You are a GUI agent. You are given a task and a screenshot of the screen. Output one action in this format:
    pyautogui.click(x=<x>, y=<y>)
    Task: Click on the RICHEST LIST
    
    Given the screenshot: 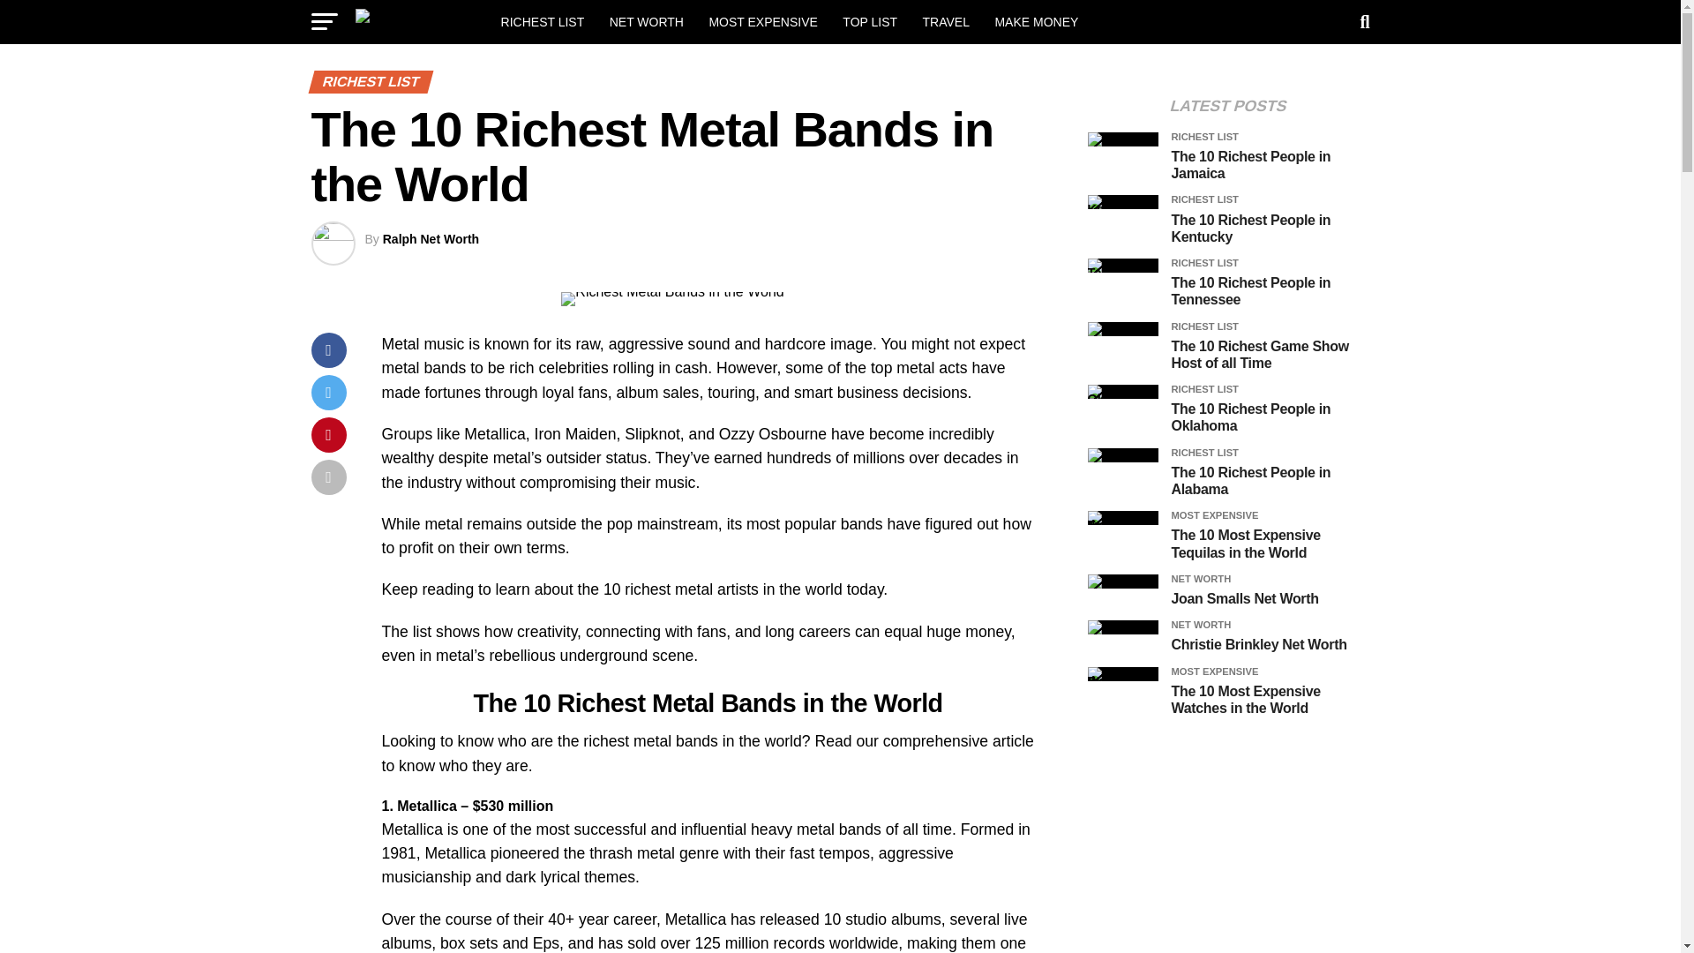 What is the action you would take?
    pyautogui.click(x=543, y=21)
    